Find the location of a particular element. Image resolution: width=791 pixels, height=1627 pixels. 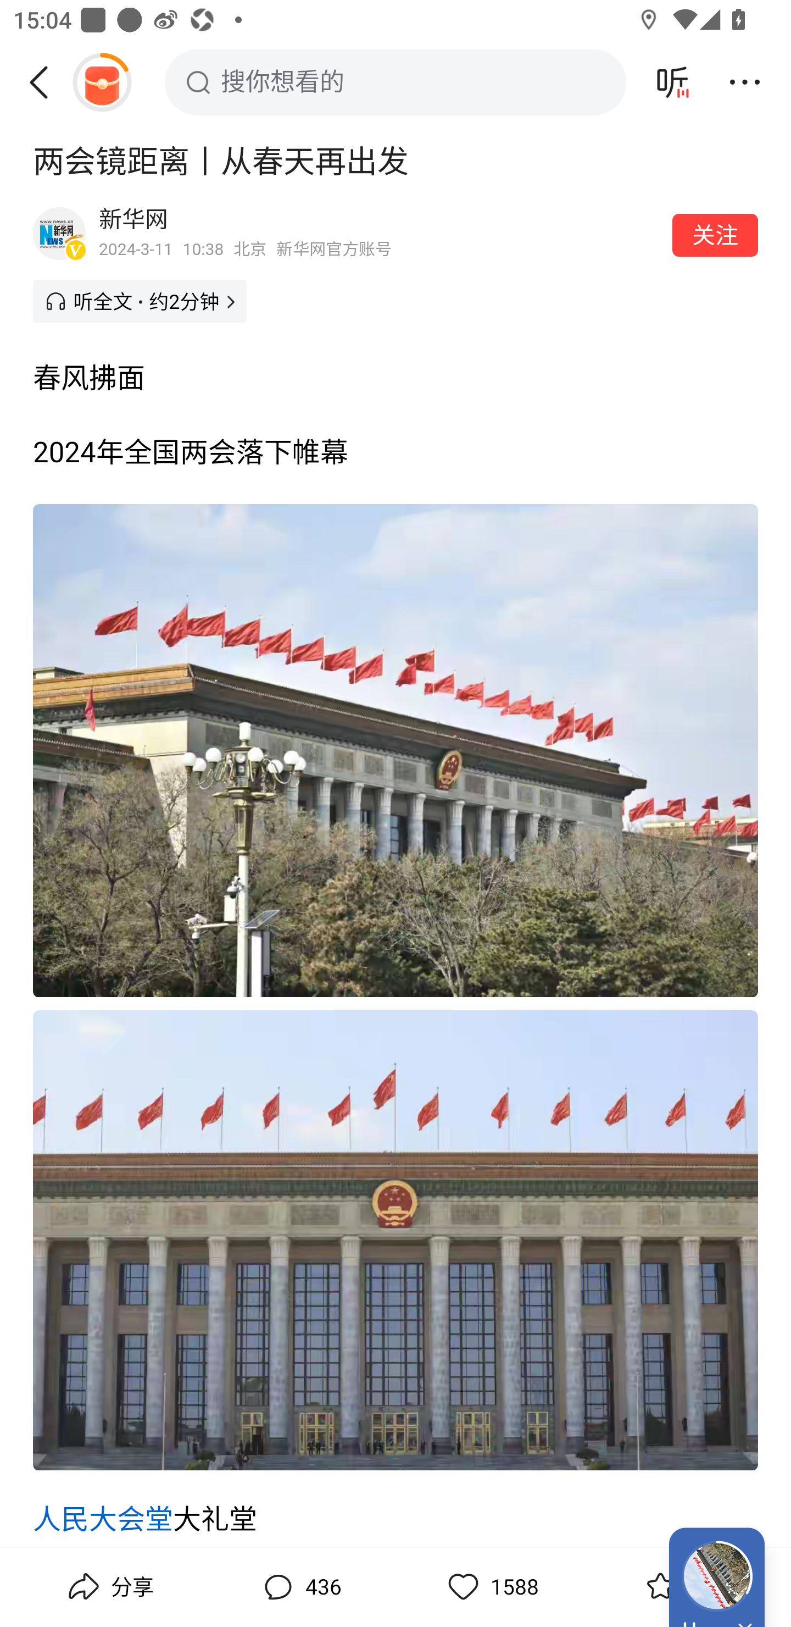

阅读赚金币 is located at coordinates (102, 82).